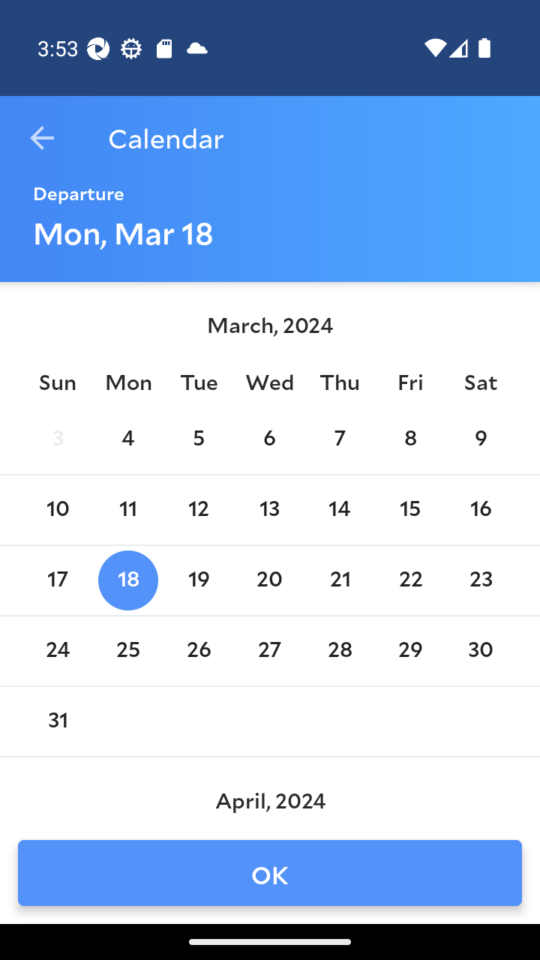 The height and width of the screenshot is (960, 540). I want to click on 17, so click(57, 580).